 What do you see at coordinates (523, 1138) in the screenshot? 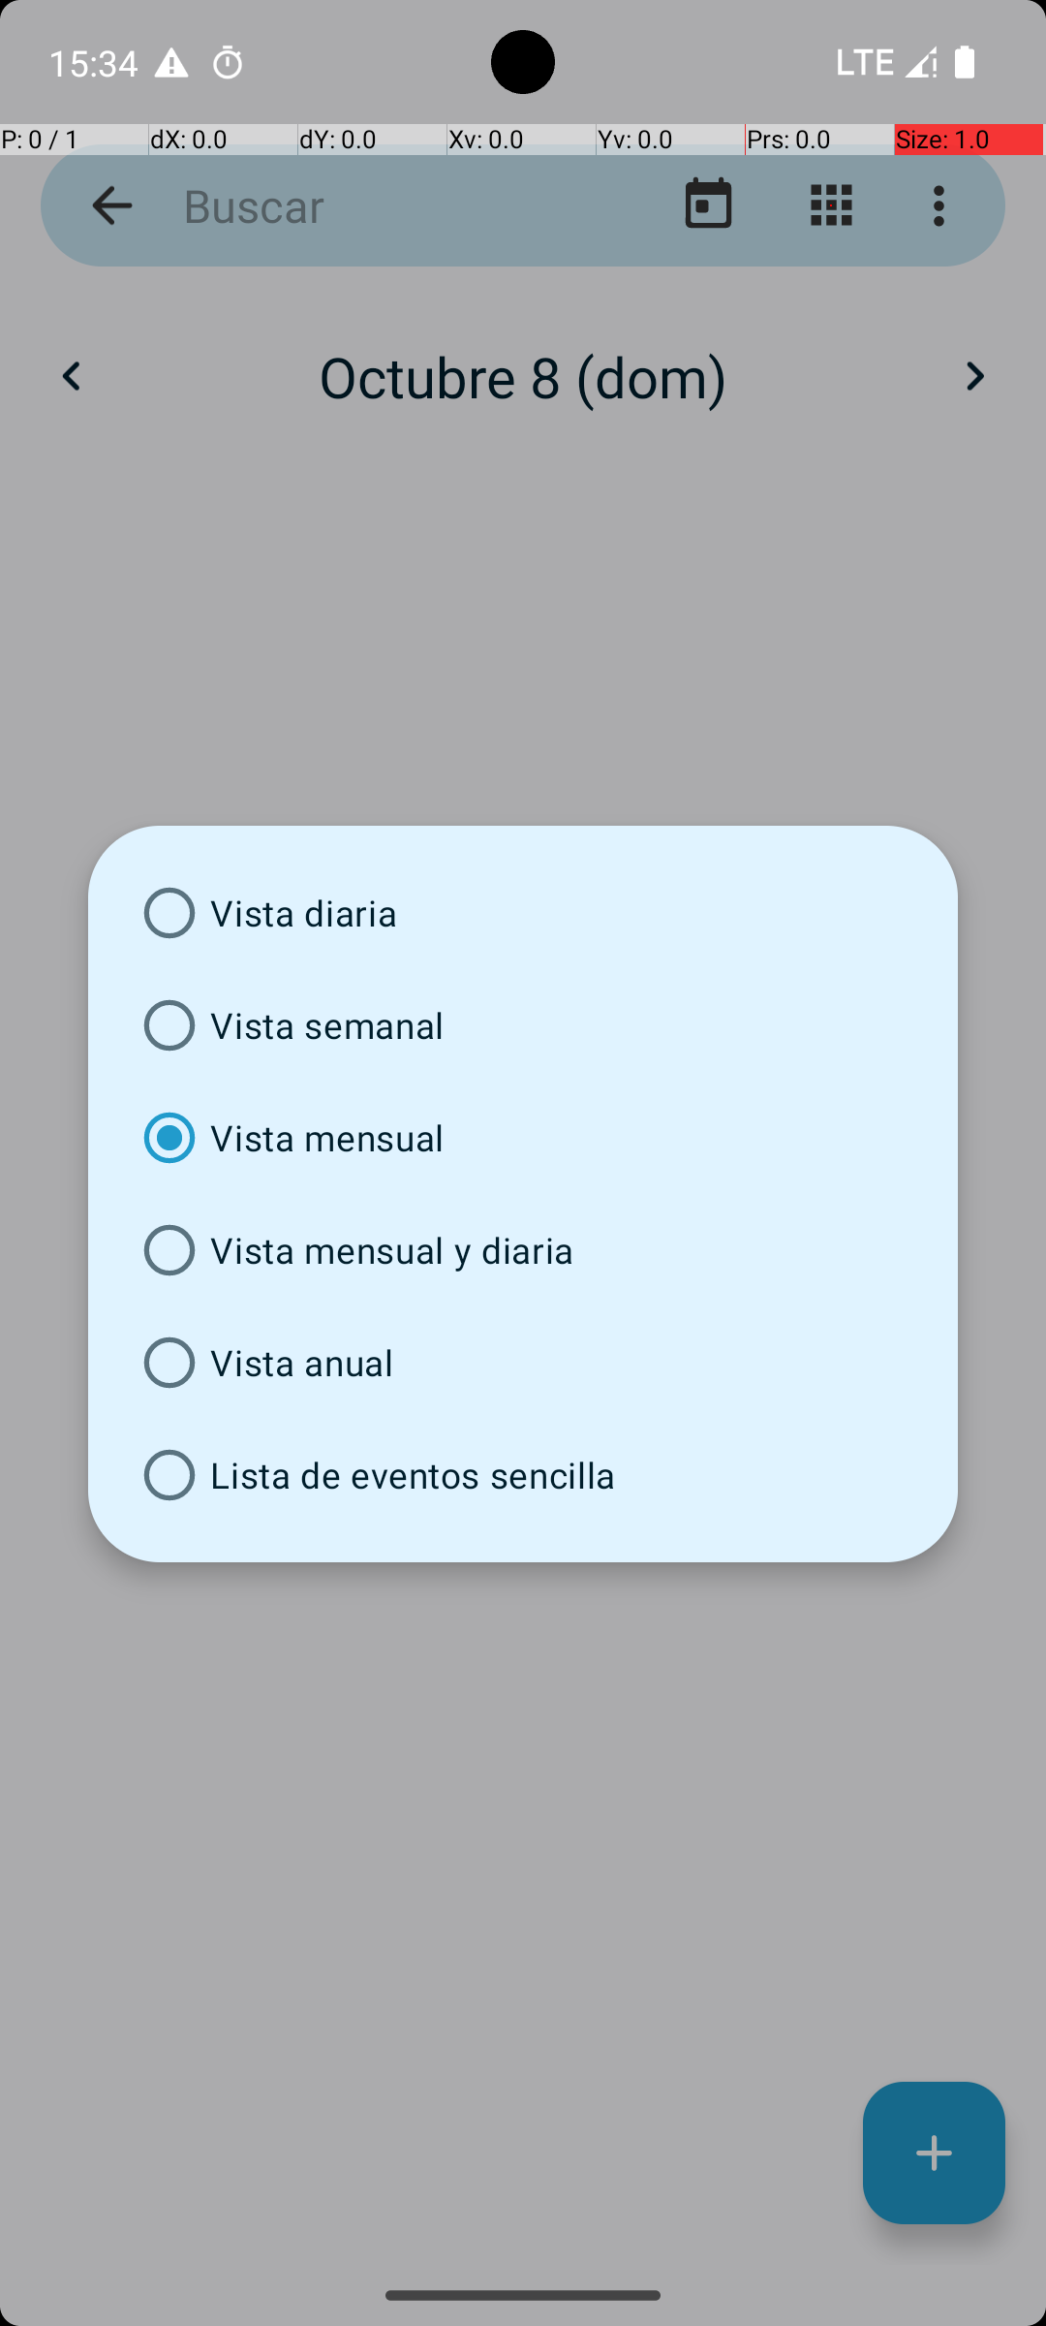
I see `Vista mensual` at bounding box center [523, 1138].